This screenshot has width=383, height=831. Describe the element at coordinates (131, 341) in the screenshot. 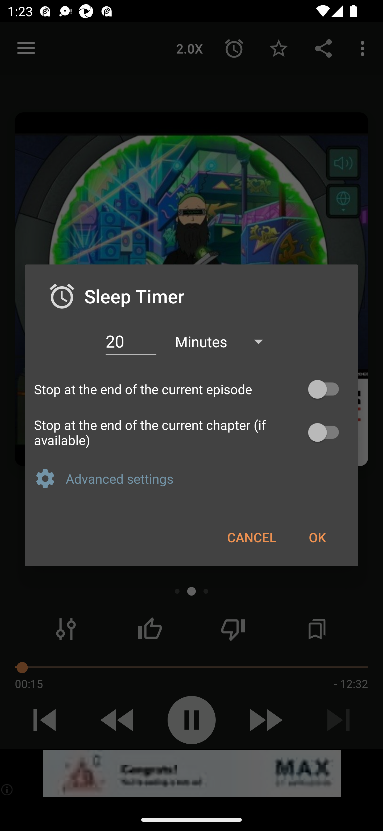

I see `20` at that location.